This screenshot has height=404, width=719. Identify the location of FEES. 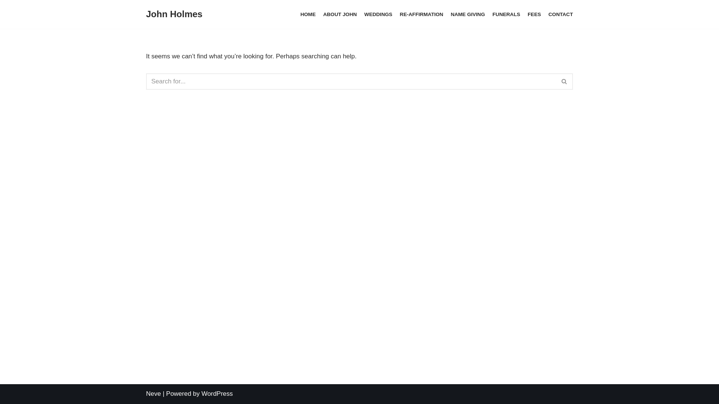
(534, 14).